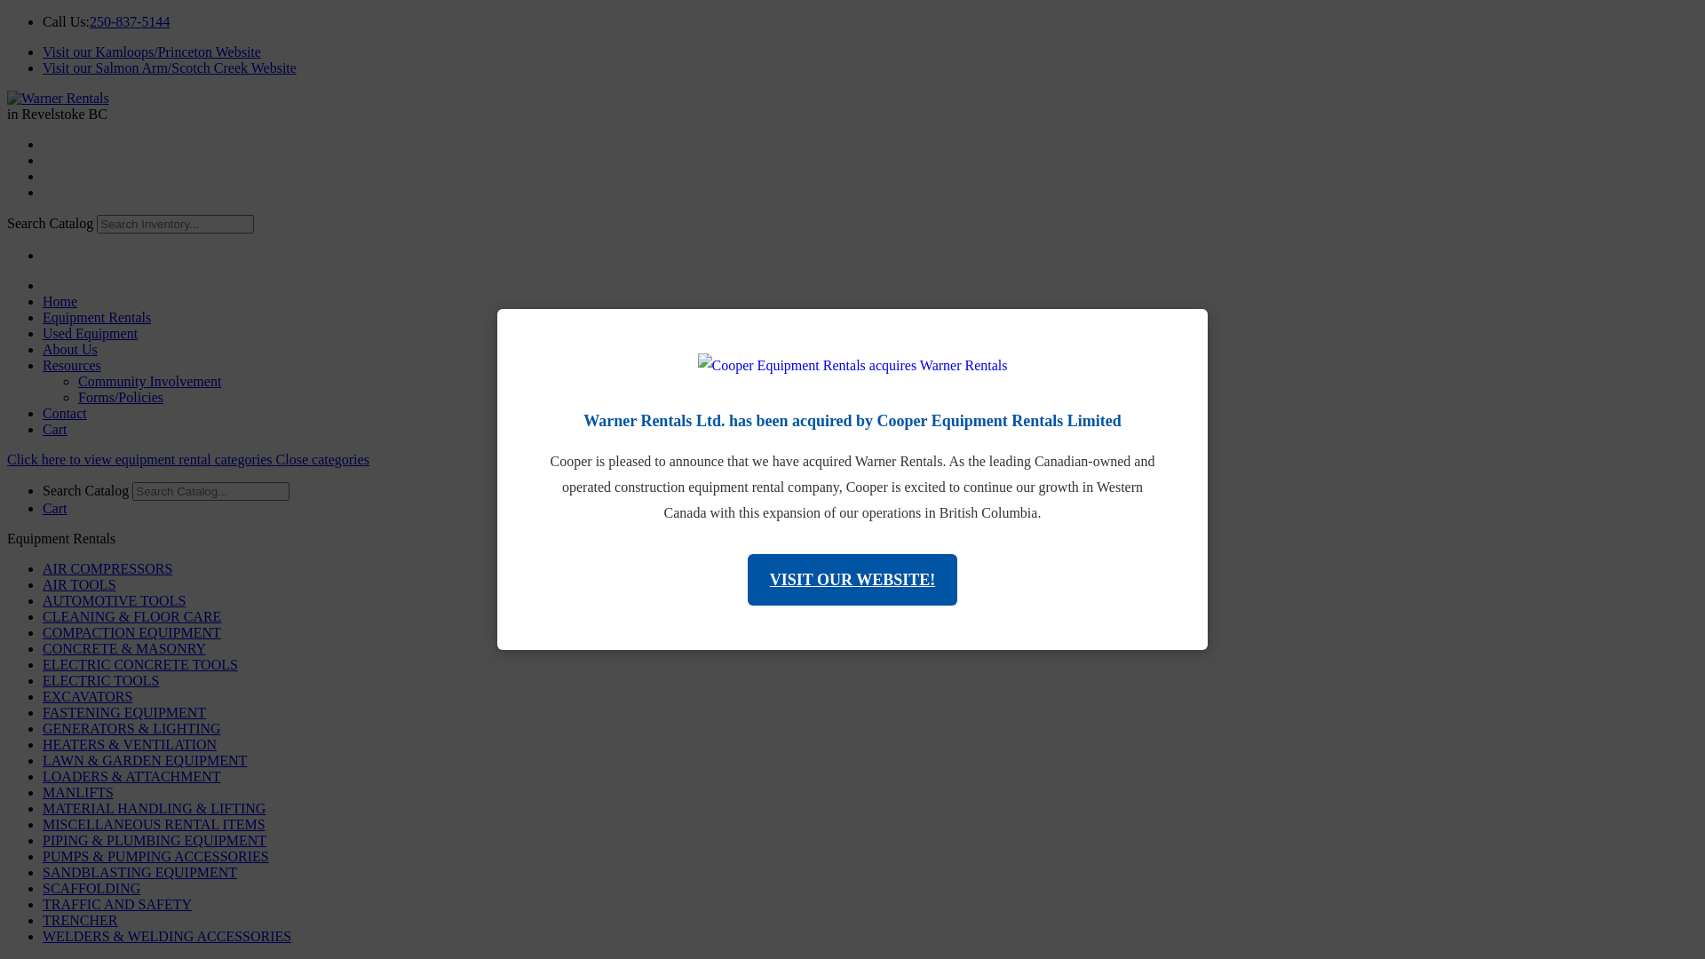 This screenshot has width=1705, height=959. I want to click on PUMPS & PUMPING ACCESSORIES, so click(156, 856).